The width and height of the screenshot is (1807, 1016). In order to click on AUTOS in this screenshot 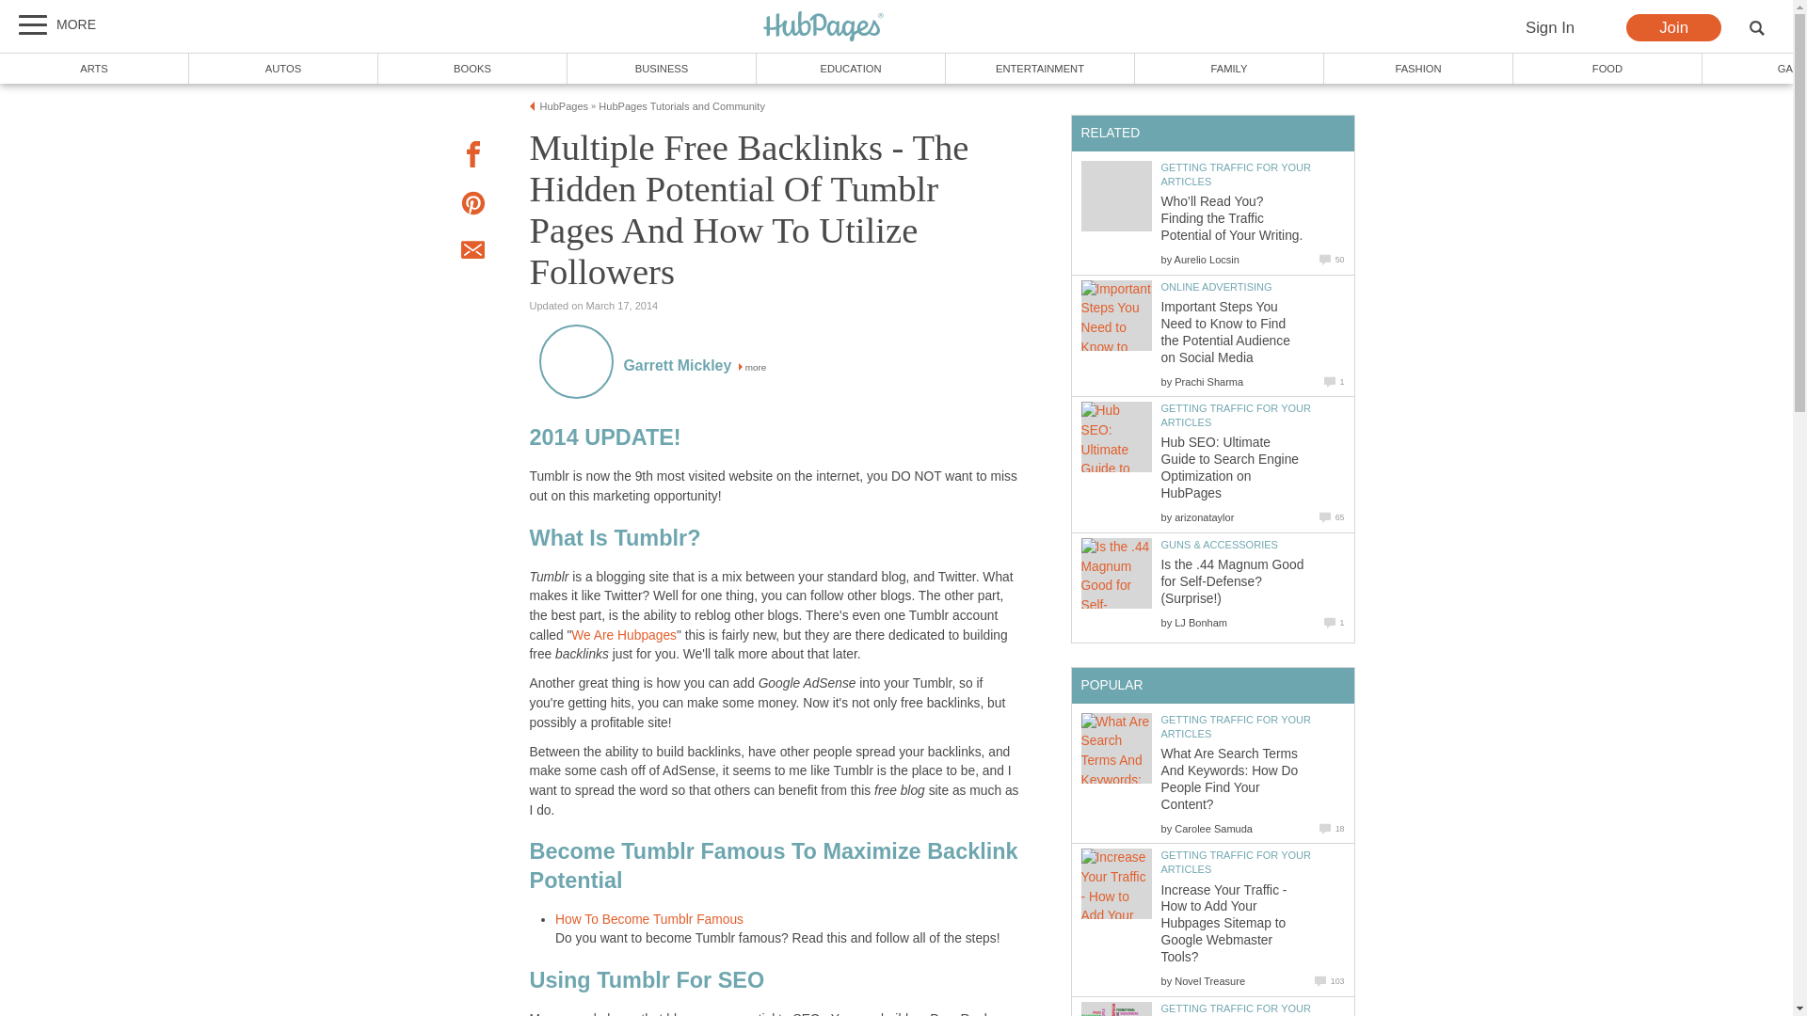, I will do `click(283, 68)`.